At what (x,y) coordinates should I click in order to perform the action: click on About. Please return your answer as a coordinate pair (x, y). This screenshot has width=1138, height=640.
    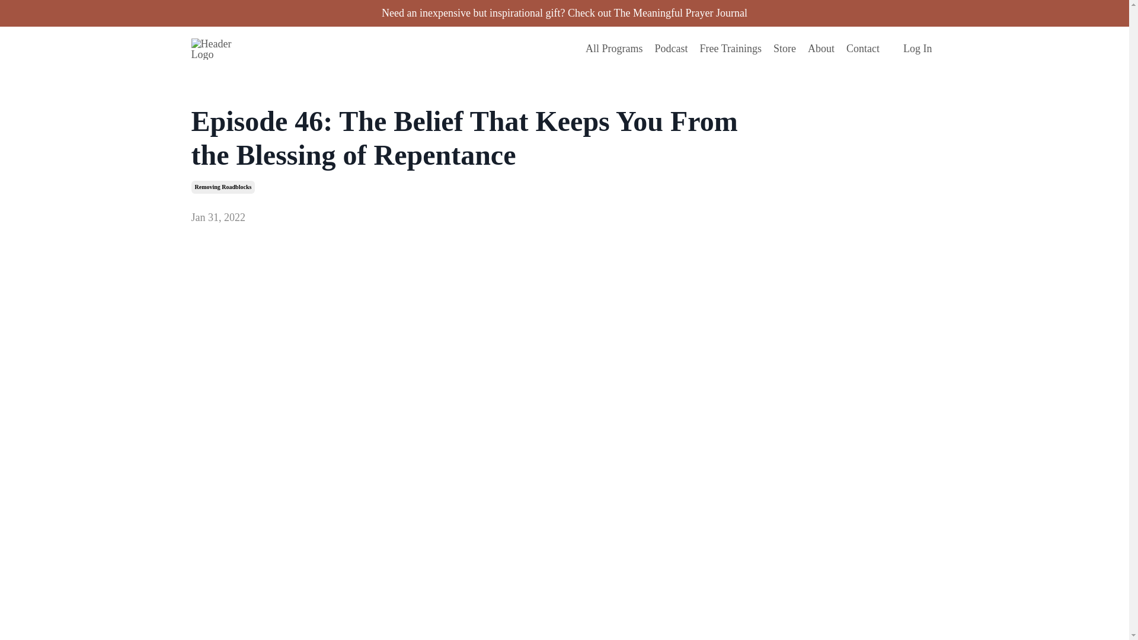
    Looking at the image, I should click on (821, 49).